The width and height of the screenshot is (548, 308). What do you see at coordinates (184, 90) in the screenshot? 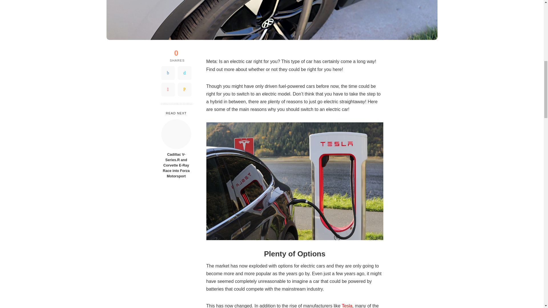
I see `Email` at bounding box center [184, 90].